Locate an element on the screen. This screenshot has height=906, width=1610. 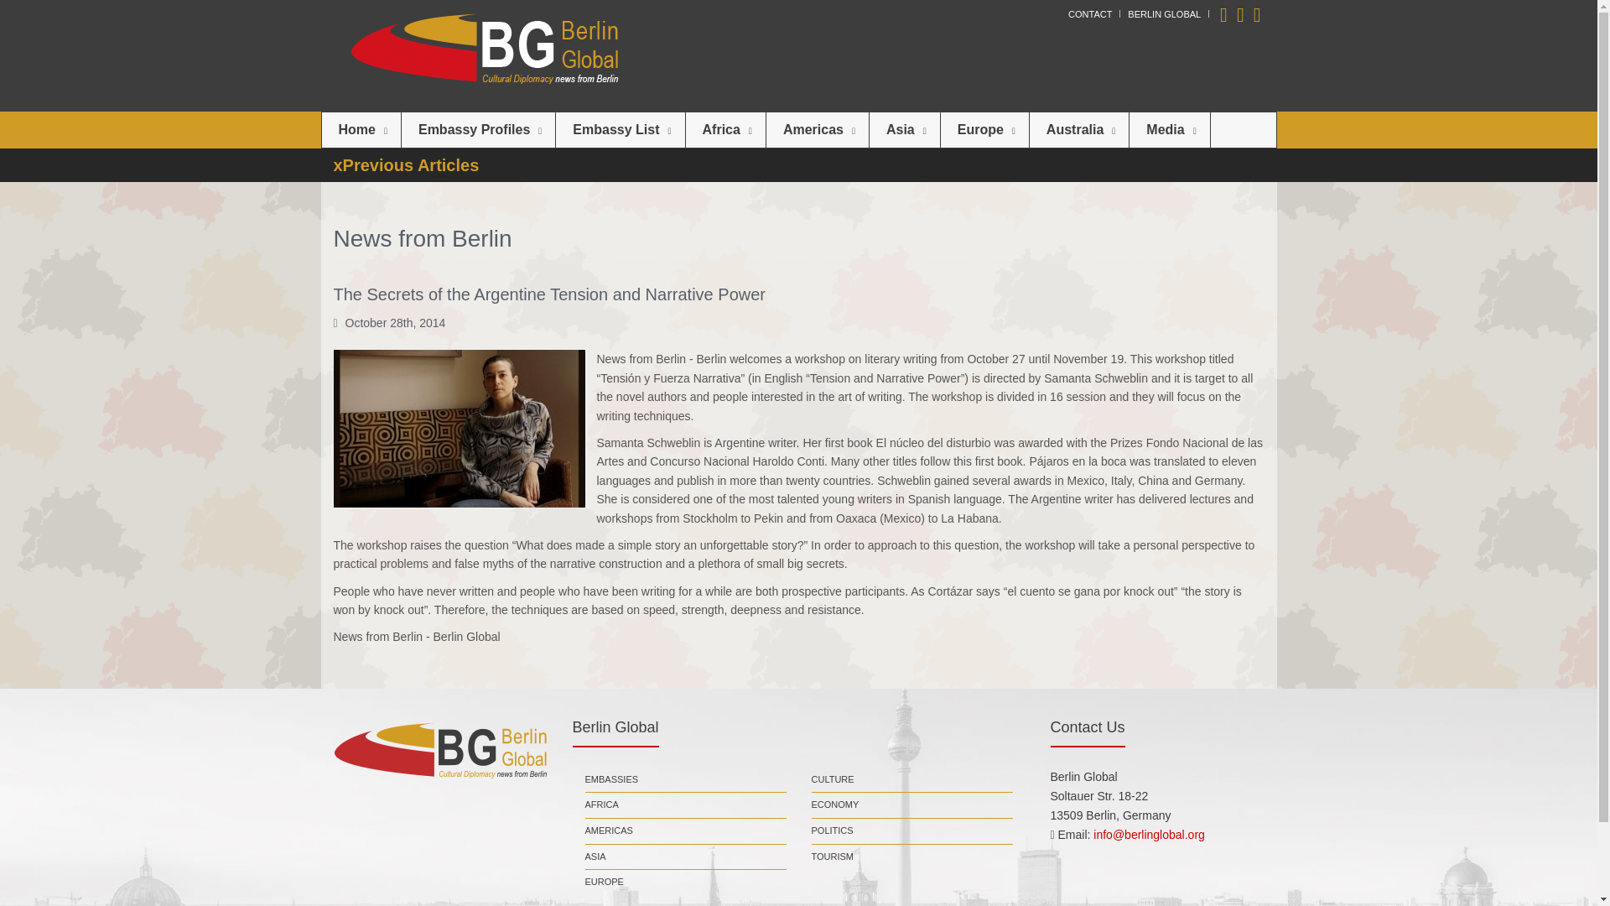
Flickr is located at coordinates (1257, 13).